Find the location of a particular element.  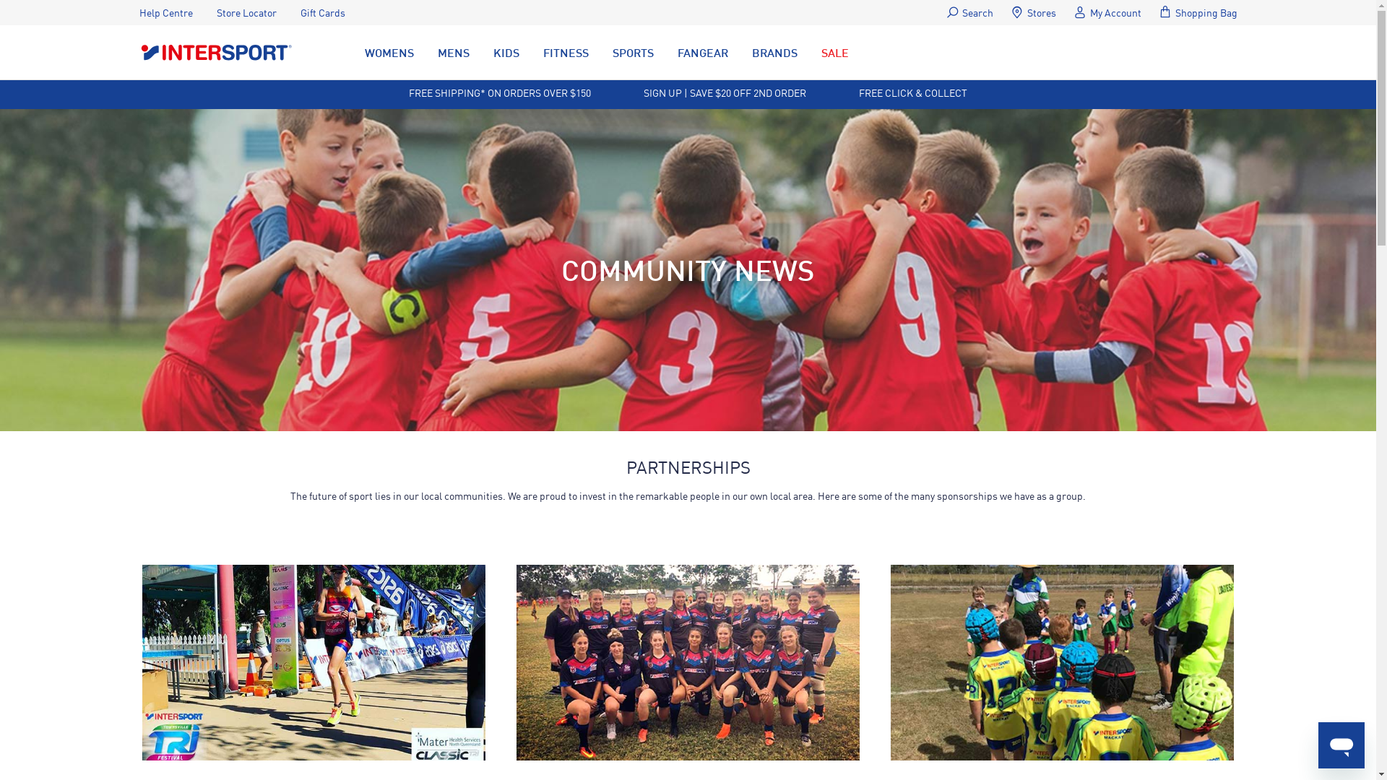

Button to launch messaging window is located at coordinates (1341, 745).